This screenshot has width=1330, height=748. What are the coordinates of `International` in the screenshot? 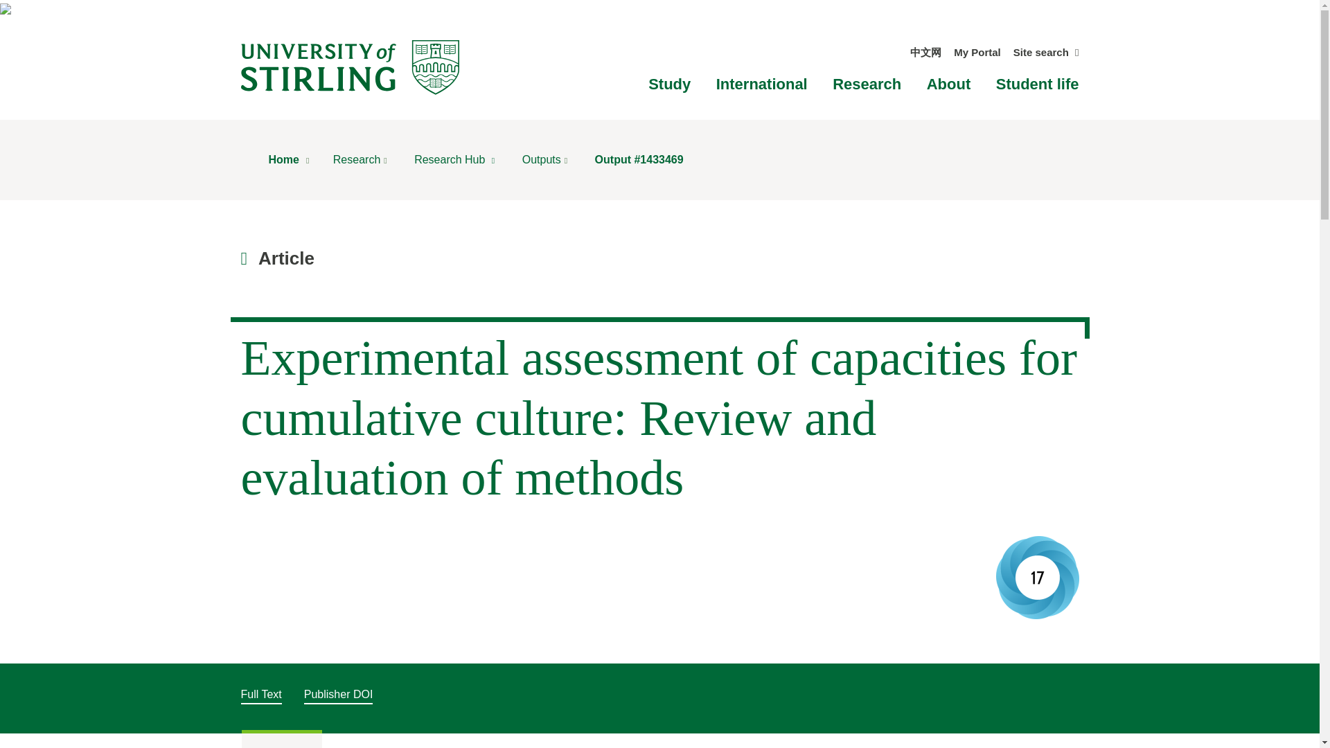 It's located at (762, 84).